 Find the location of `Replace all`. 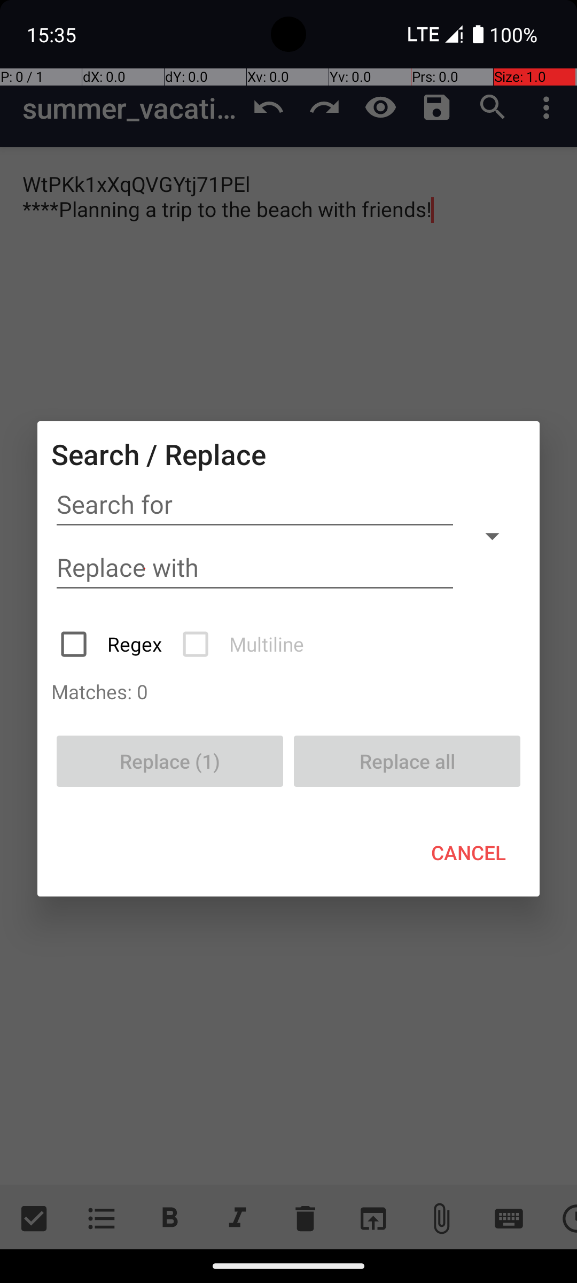

Replace all is located at coordinates (407, 761).